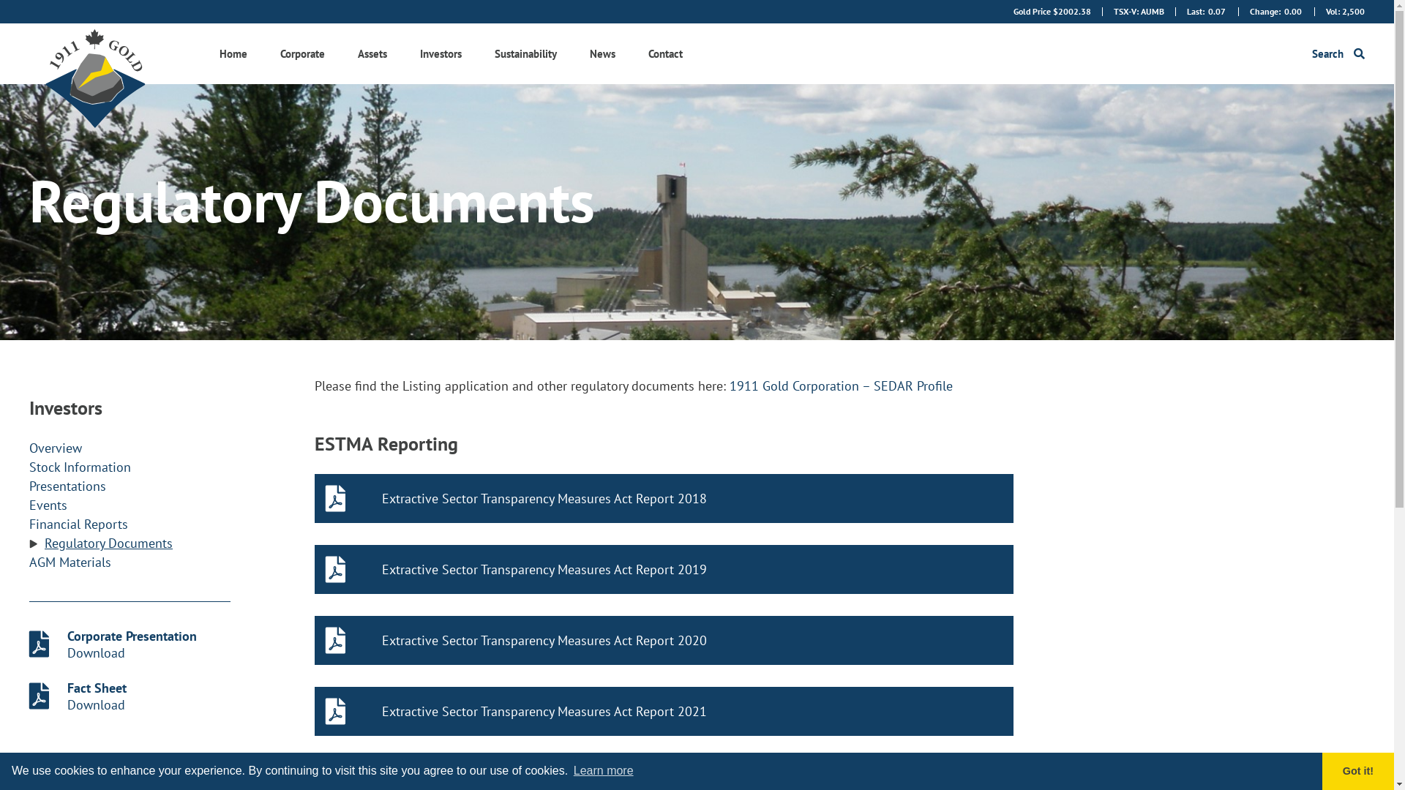  I want to click on Corporate, so click(303, 54).